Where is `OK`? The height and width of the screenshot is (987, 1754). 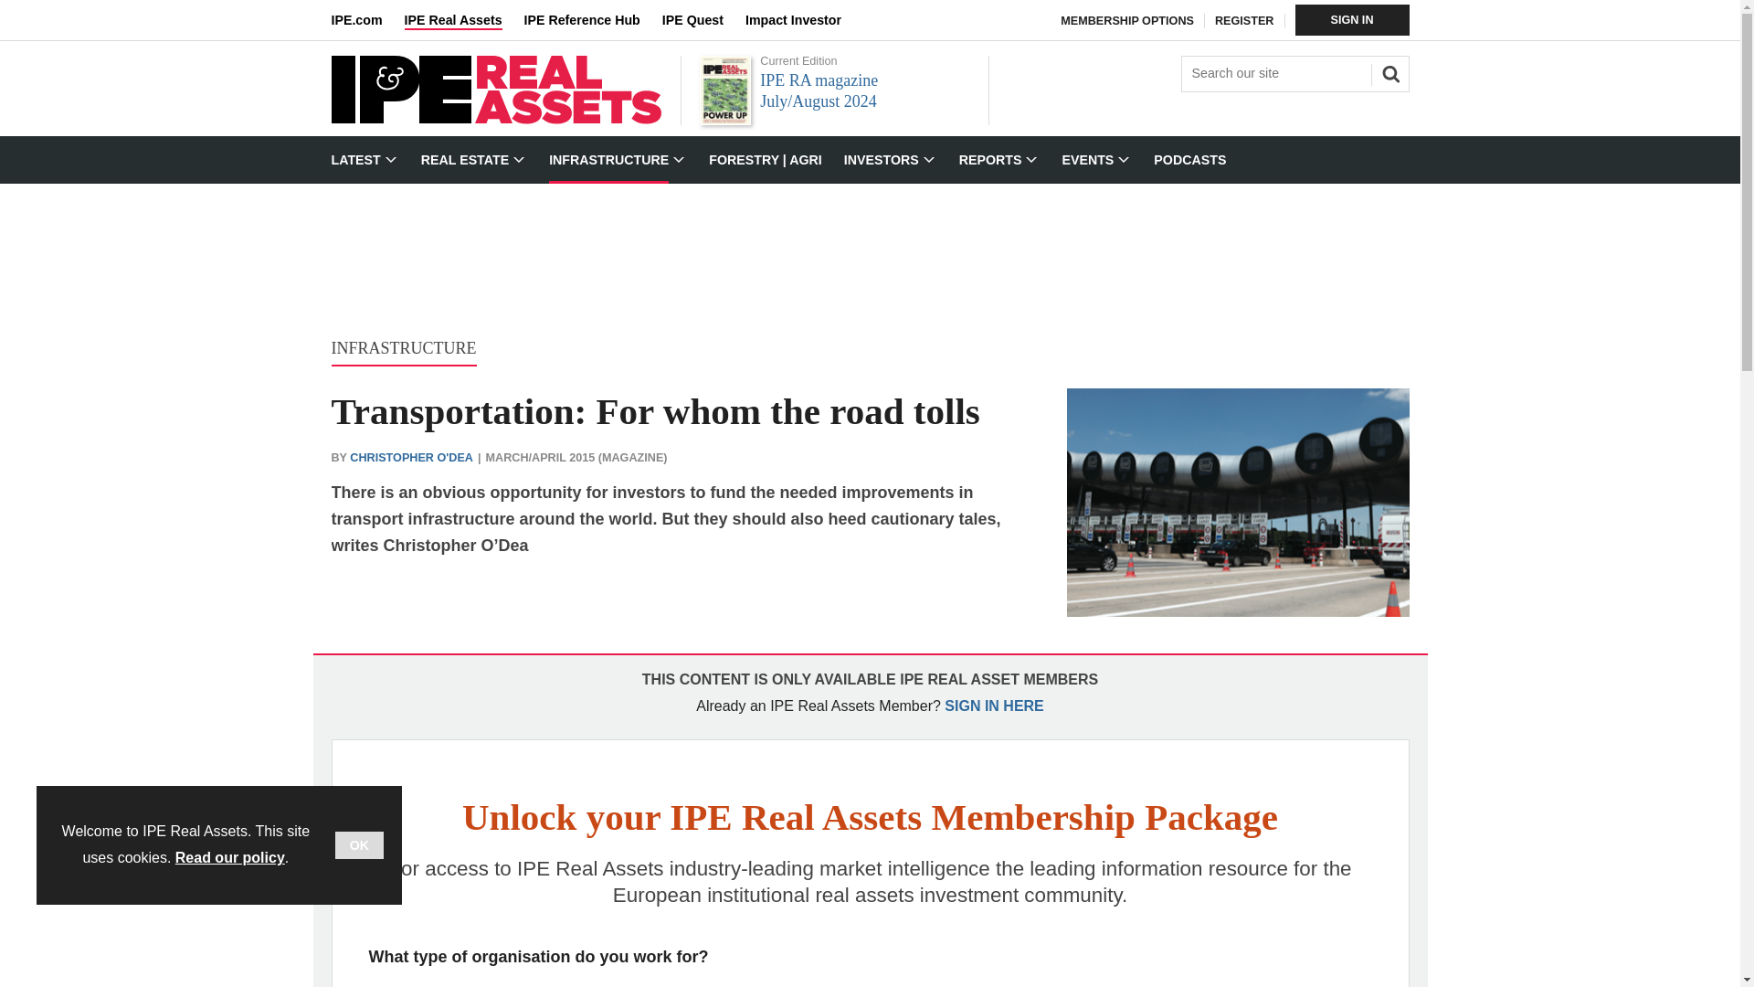 OK is located at coordinates (359, 844).